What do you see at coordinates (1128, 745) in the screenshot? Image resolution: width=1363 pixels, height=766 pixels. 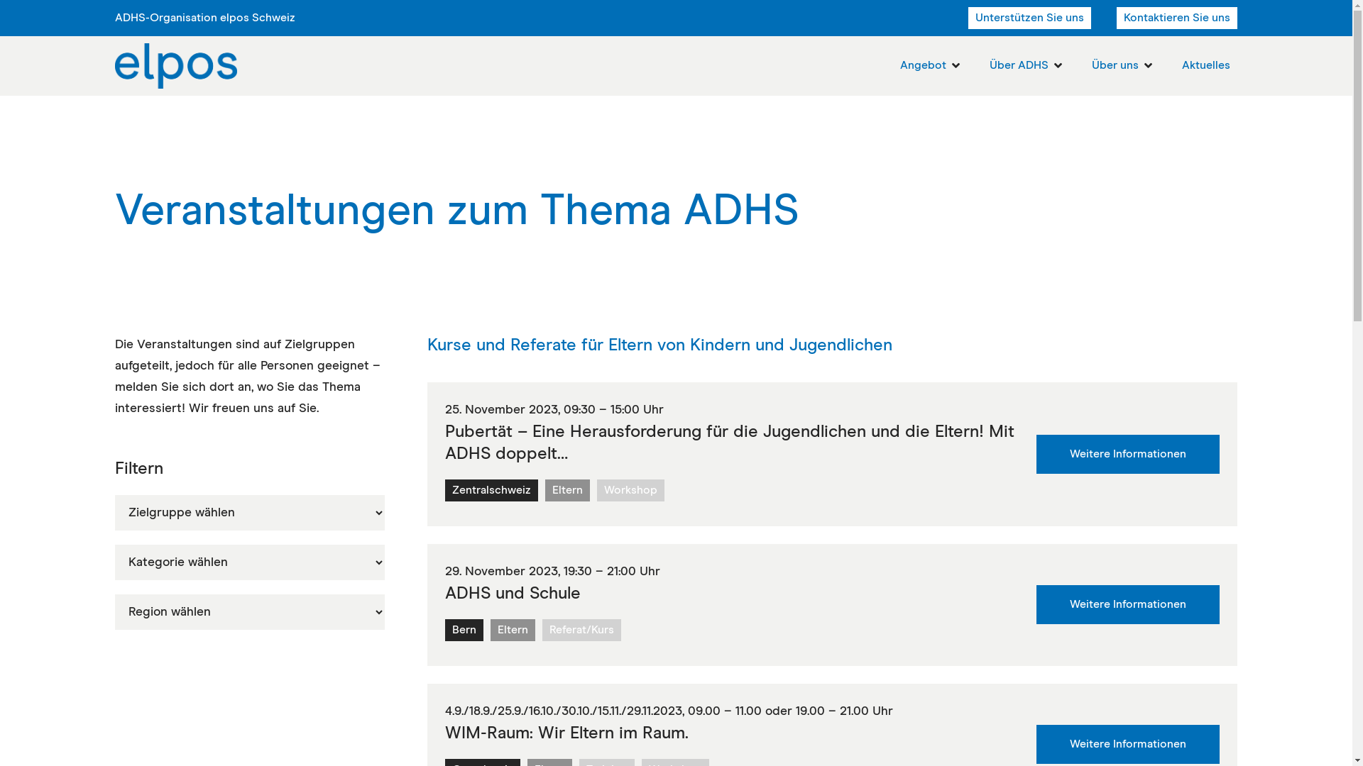 I see `Weitere Informationen` at bounding box center [1128, 745].